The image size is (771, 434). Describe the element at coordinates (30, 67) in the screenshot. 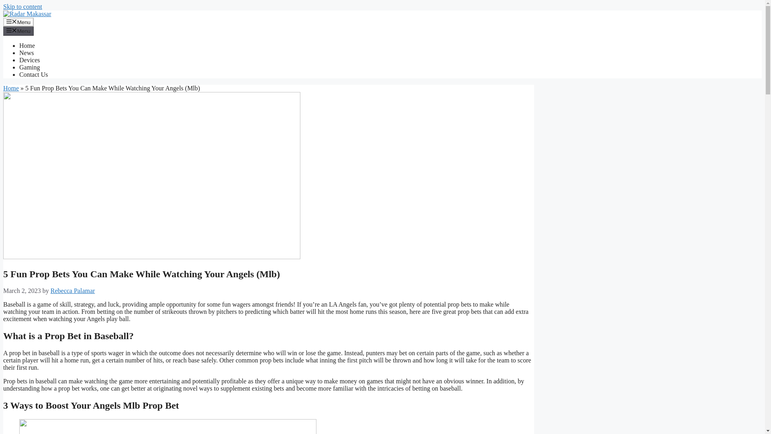

I see `Gaming` at that location.